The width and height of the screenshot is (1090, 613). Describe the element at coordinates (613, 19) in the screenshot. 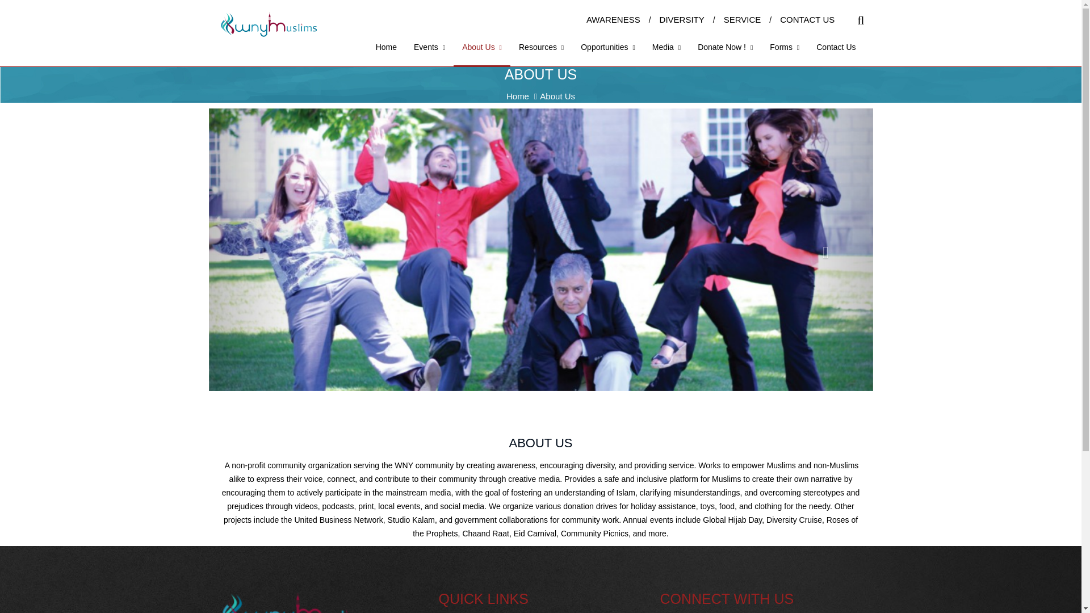

I see `AWARENESS` at that location.